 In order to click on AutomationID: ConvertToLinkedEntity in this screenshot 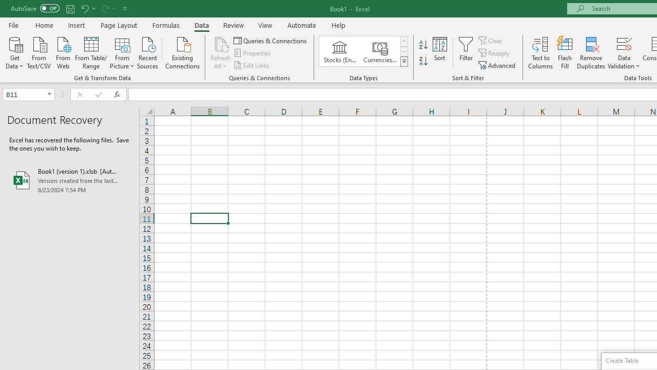, I will do `click(363, 51)`.